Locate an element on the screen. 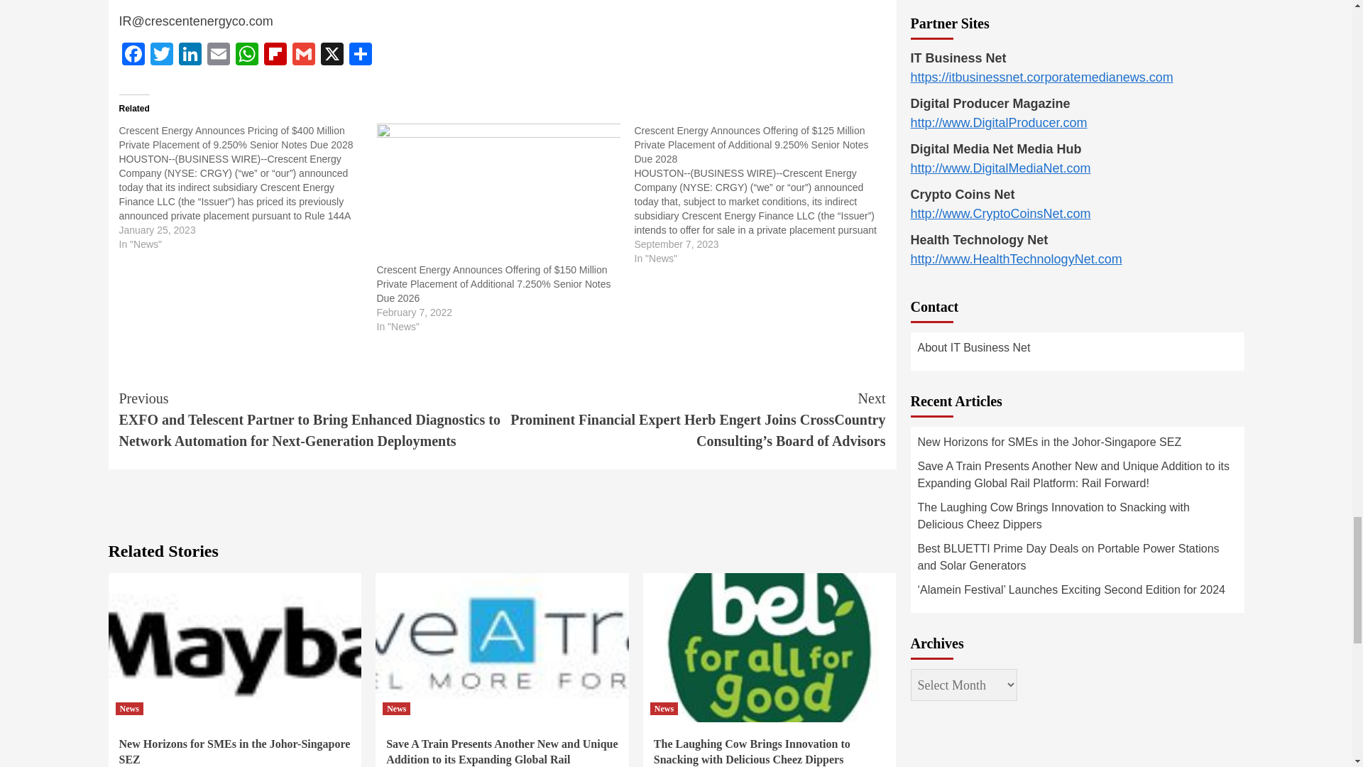  LinkedIn is located at coordinates (190, 55).